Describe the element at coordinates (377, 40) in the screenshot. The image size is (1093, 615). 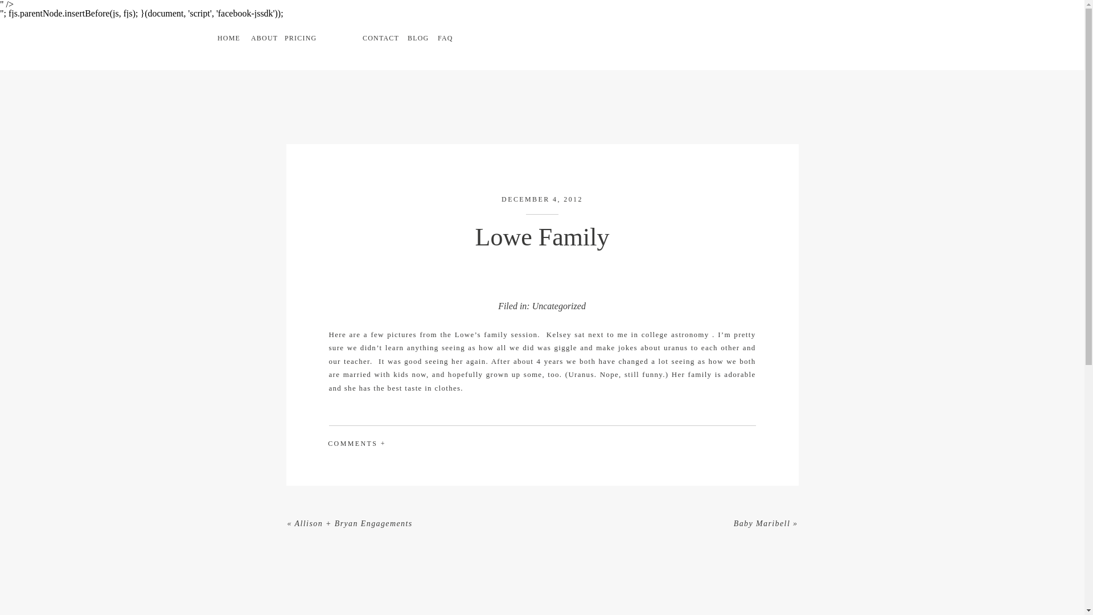
I see `CONTACT` at that location.